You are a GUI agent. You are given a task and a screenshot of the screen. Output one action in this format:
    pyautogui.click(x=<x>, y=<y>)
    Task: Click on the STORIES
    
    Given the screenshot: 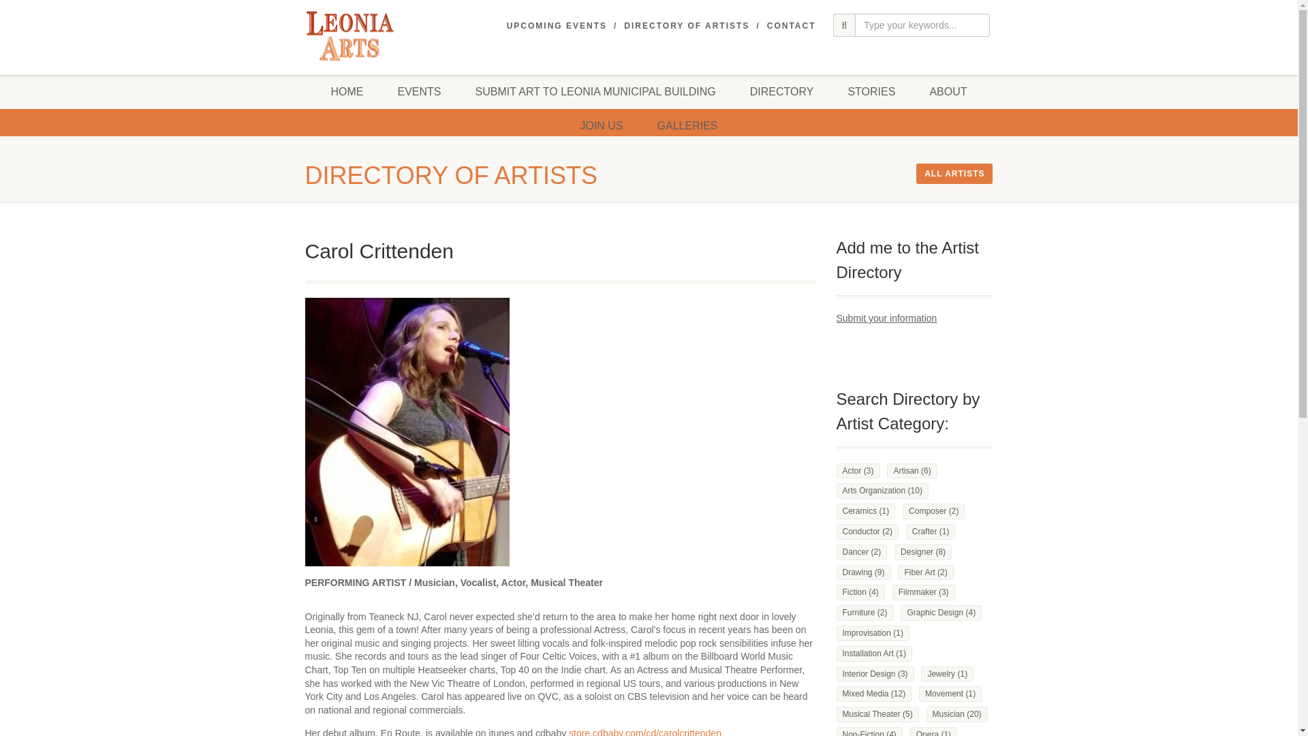 What is the action you would take?
    pyautogui.click(x=871, y=91)
    